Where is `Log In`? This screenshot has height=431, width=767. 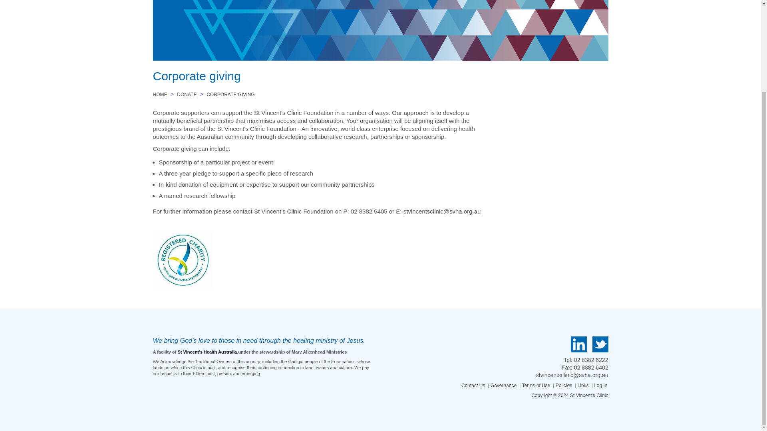 Log In is located at coordinates (601, 386).